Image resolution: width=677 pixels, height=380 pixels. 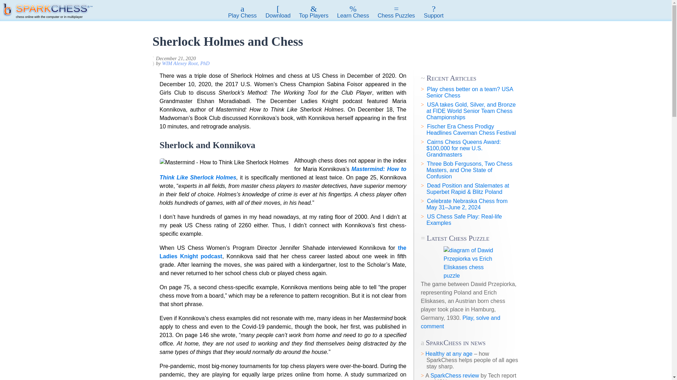 What do you see at coordinates (314, 12) in the screenshot?
I see `Top Players` at bounding box center [314, 12].